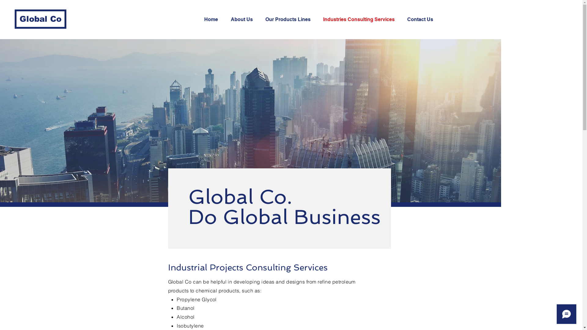 This screenshot has width=587, height=330. Describe the element at coordinates (40, 19) in the screenshot. I see `Global Co` at that location.